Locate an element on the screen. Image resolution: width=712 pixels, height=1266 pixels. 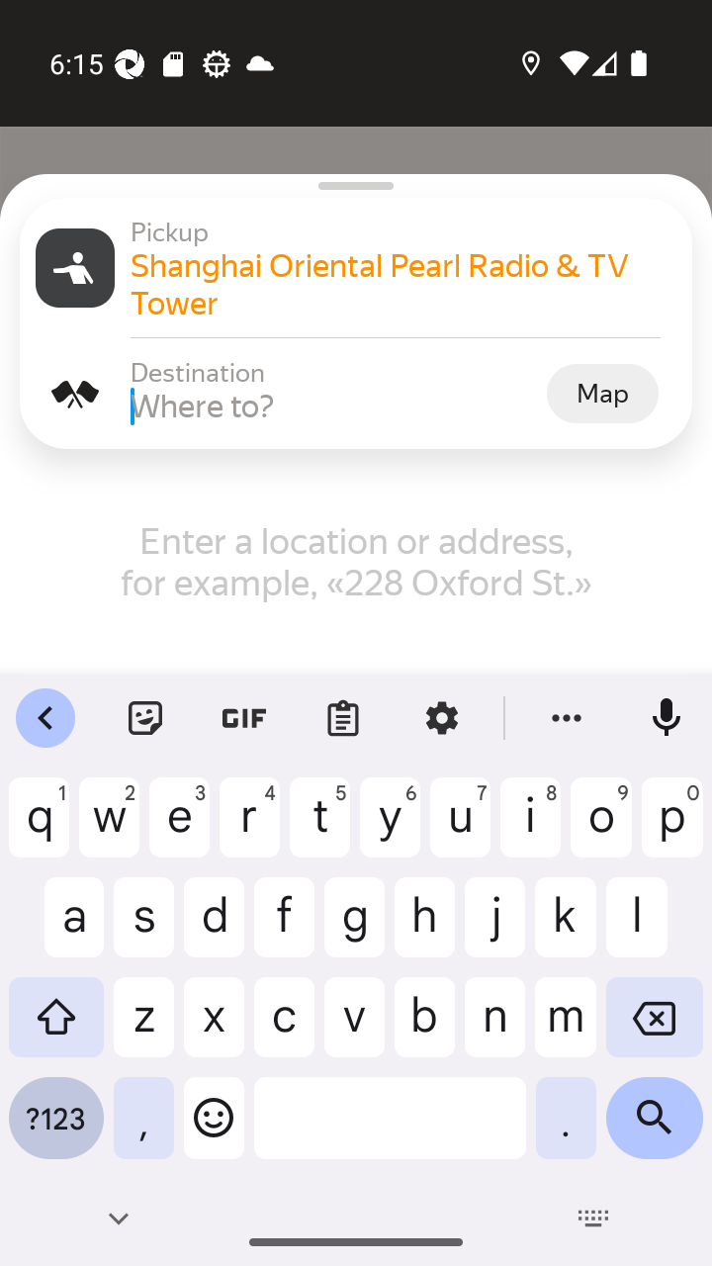
Where to? is located at coordinates (336, 406).